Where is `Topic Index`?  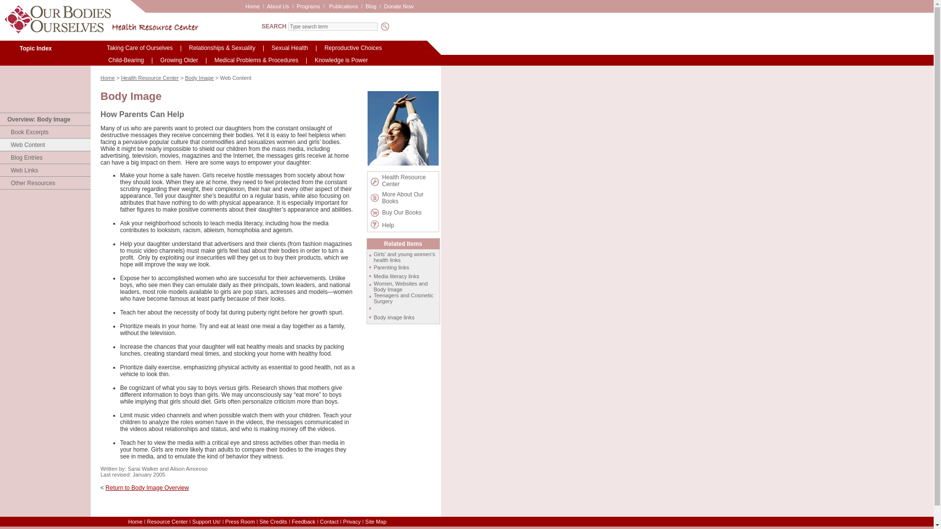 Topic Index is located at coordinates (35, 48).